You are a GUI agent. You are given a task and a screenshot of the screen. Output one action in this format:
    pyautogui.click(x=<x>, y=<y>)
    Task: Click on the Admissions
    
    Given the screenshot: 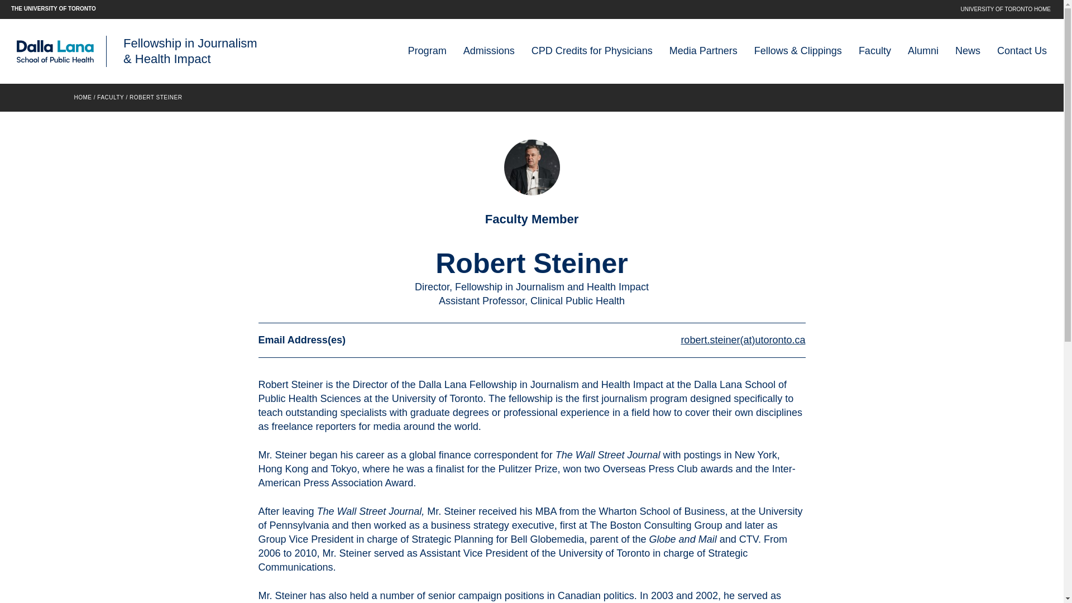 What is the action you would take?
    pyautogui.click(x=489, y=51)
    